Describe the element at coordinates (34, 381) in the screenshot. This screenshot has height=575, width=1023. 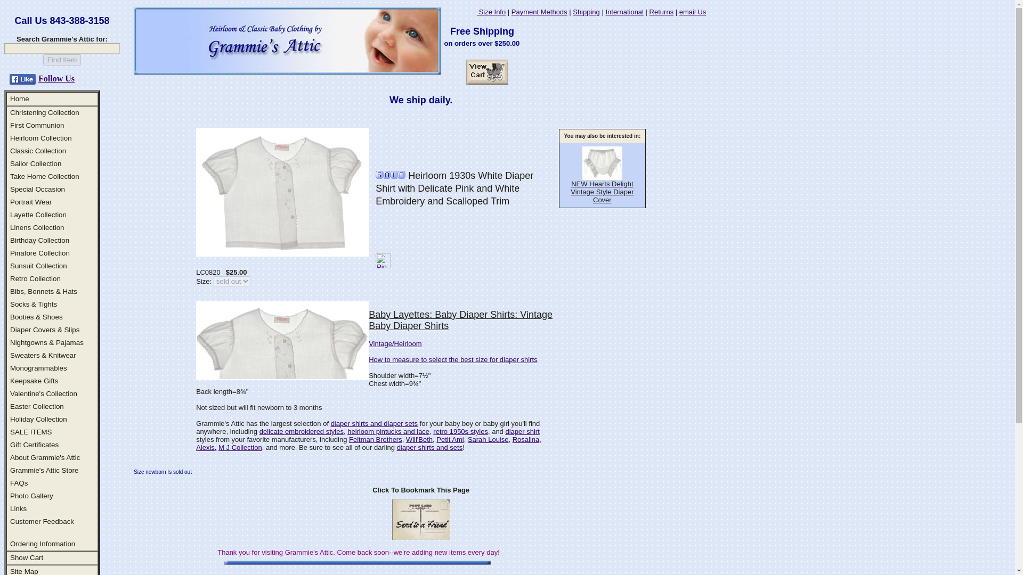
I see `Keepsake Gifts` at that location.